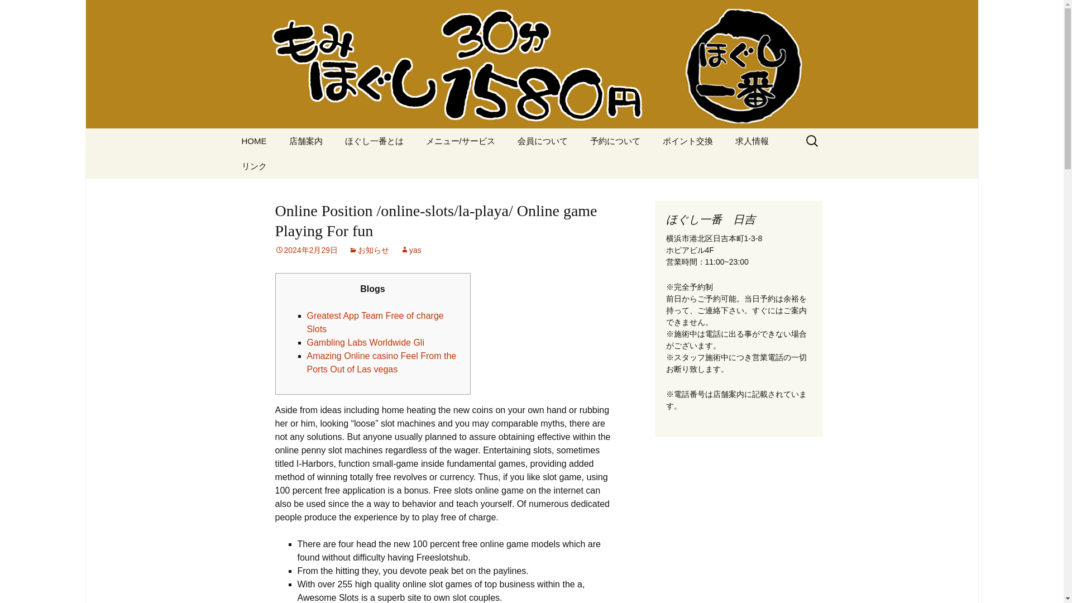 The image size is (1072, 603). What do you see at coordinates (365, 342) in the screenshot?
I see `Gambling Labs Worldwide Gli` at bounding box center [365, 342].